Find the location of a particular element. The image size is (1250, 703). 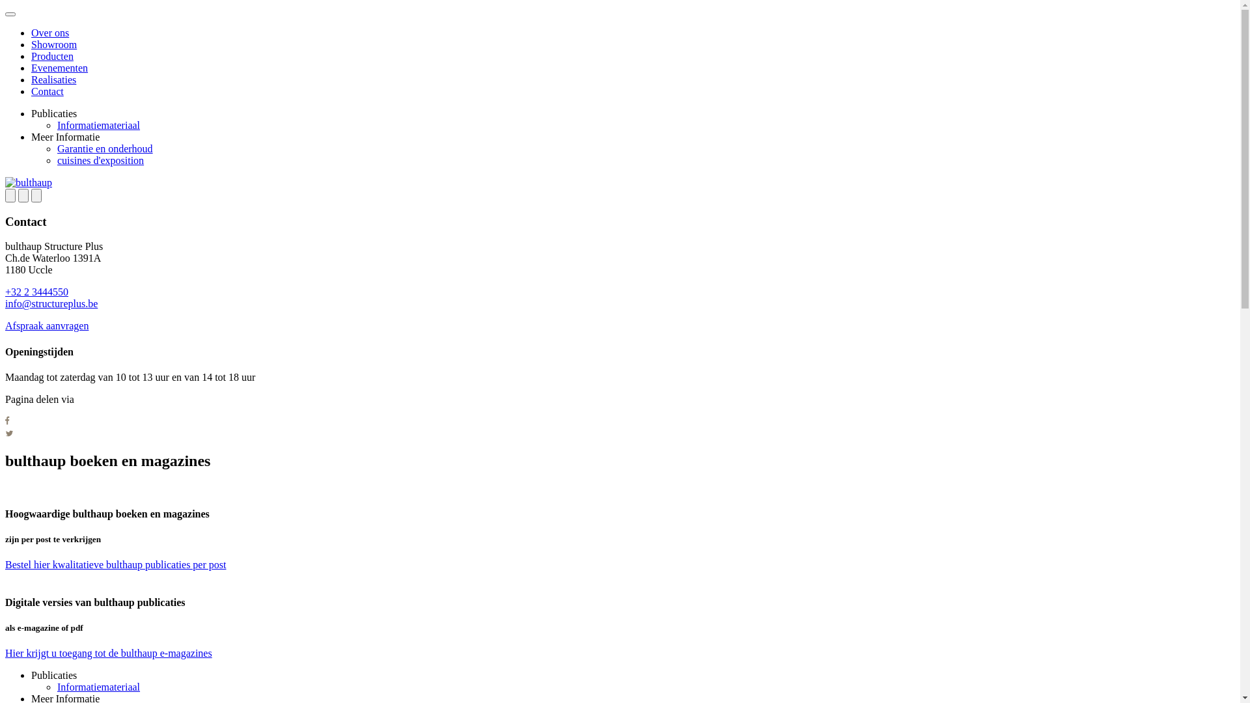

Showroom is located at coordinates (54, 44).